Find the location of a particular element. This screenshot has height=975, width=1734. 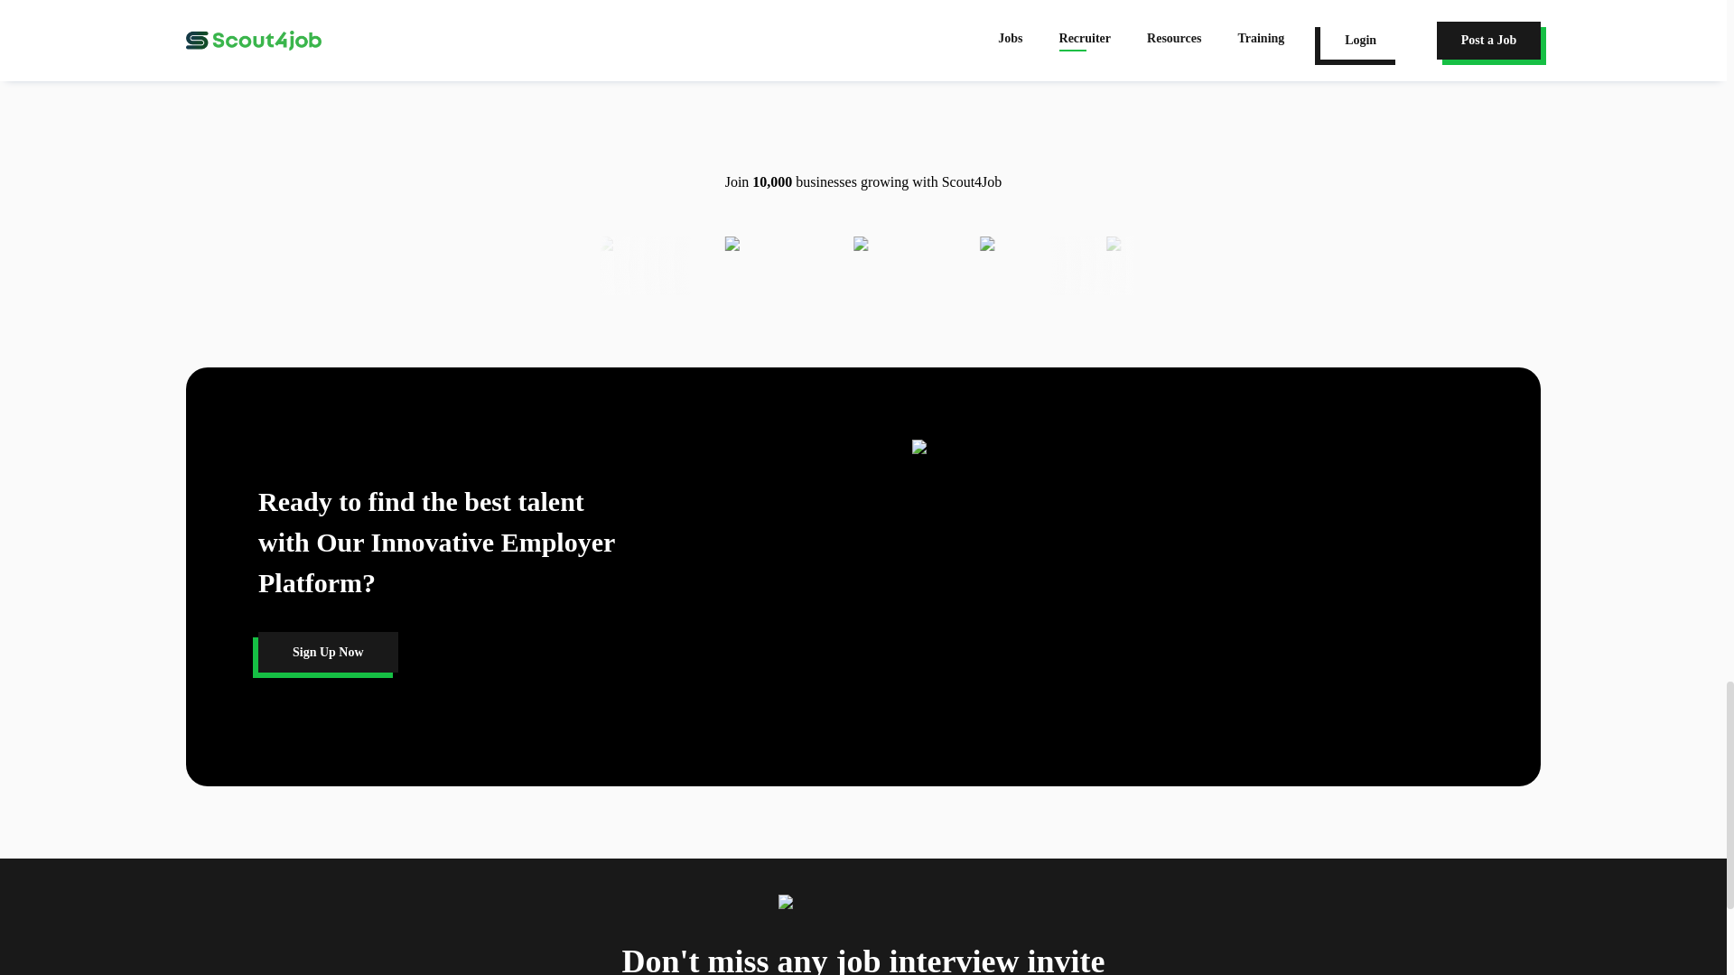

Sign Up Now is located at coordinates (329, 652).